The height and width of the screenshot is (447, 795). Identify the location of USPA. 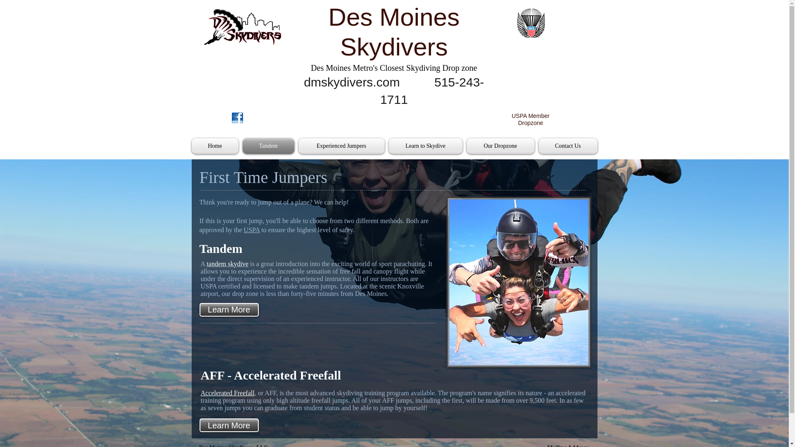
(252, 229).